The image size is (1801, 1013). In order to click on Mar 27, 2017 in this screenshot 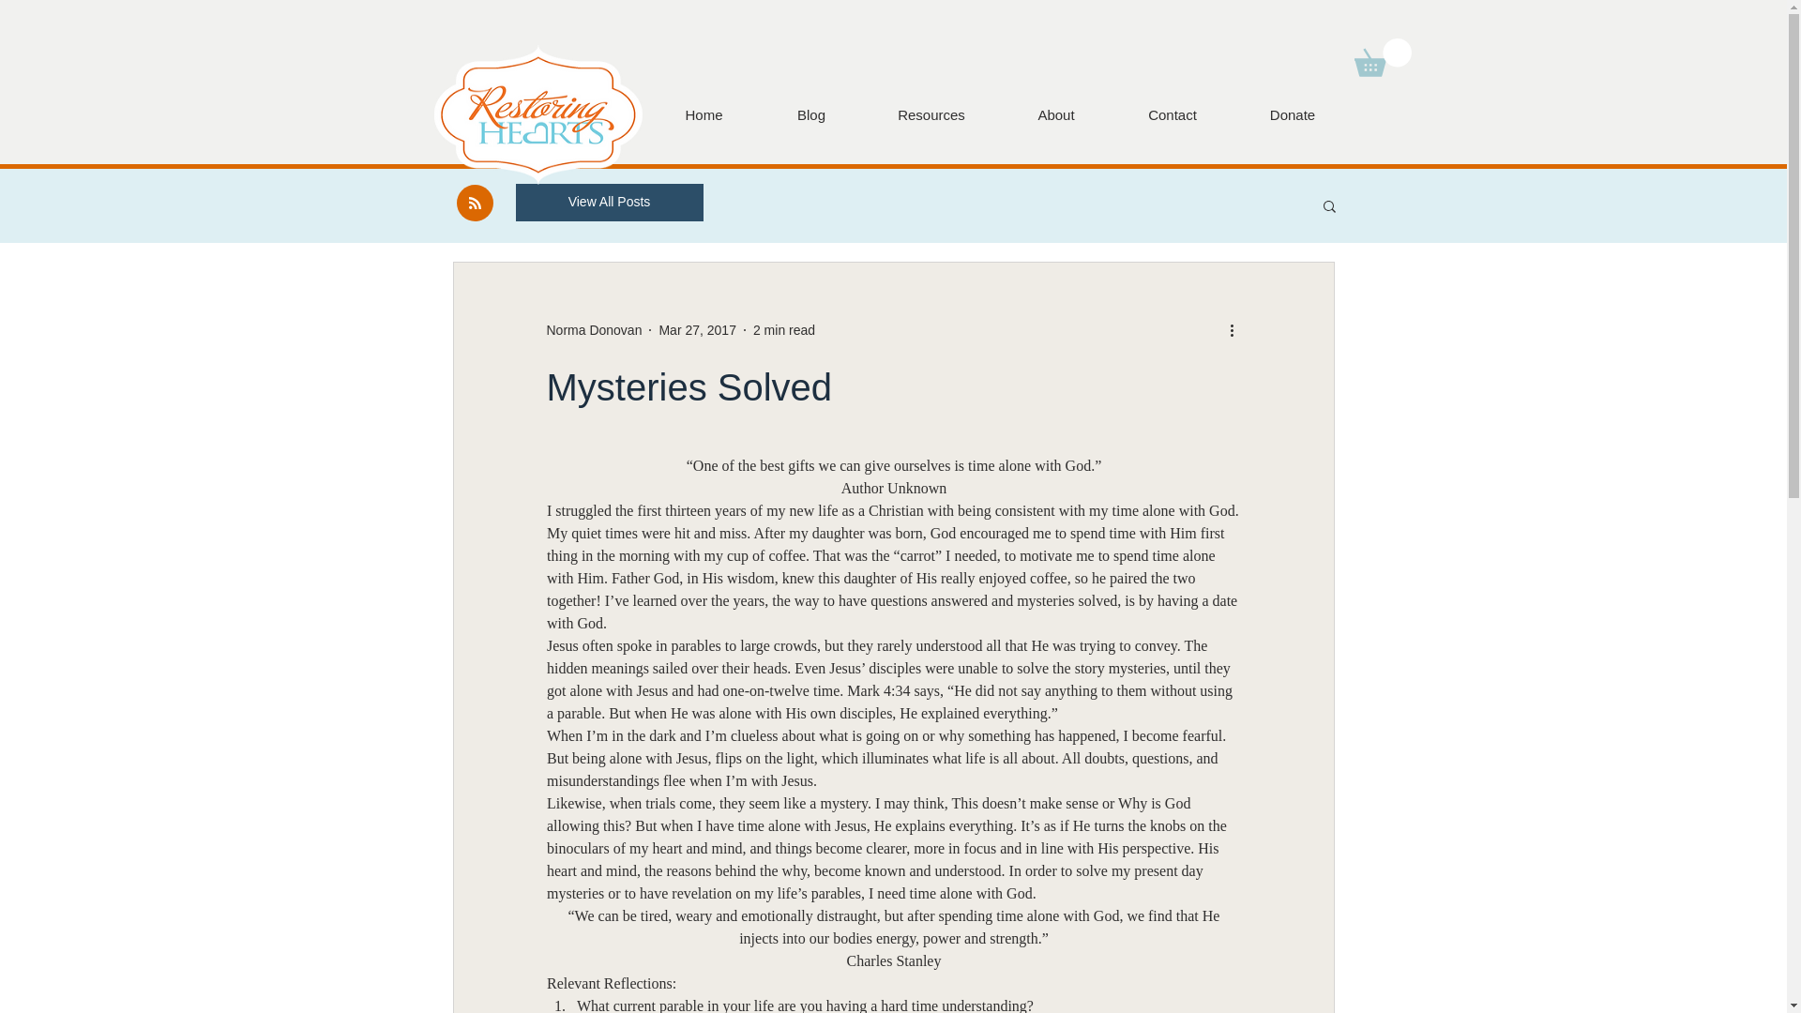, I will do `click(698, 330)`.